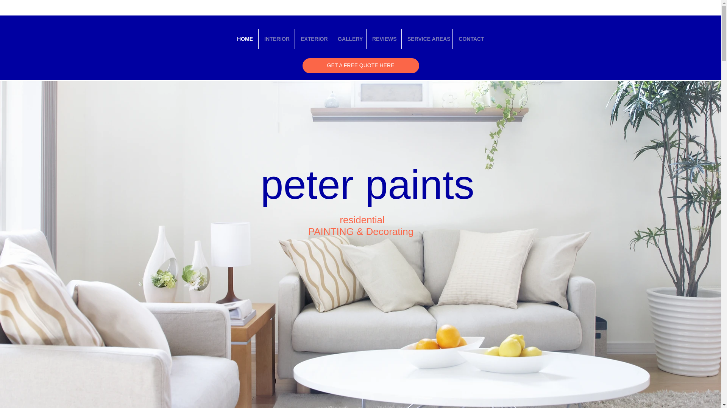  I want to click on CONTACT, so click(471, 39).